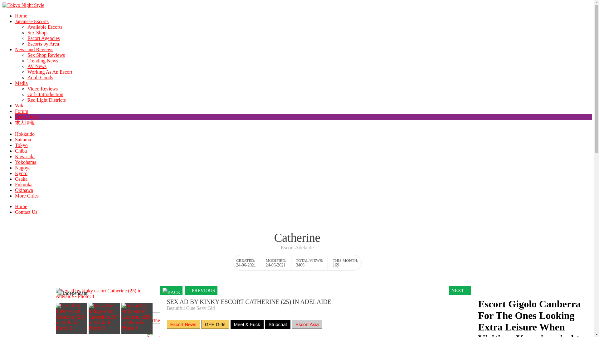 This screenshot has width=599, height=337. Describe the element at coordinates (20, 105) in the screenshot. I see `Wiki` at that location.